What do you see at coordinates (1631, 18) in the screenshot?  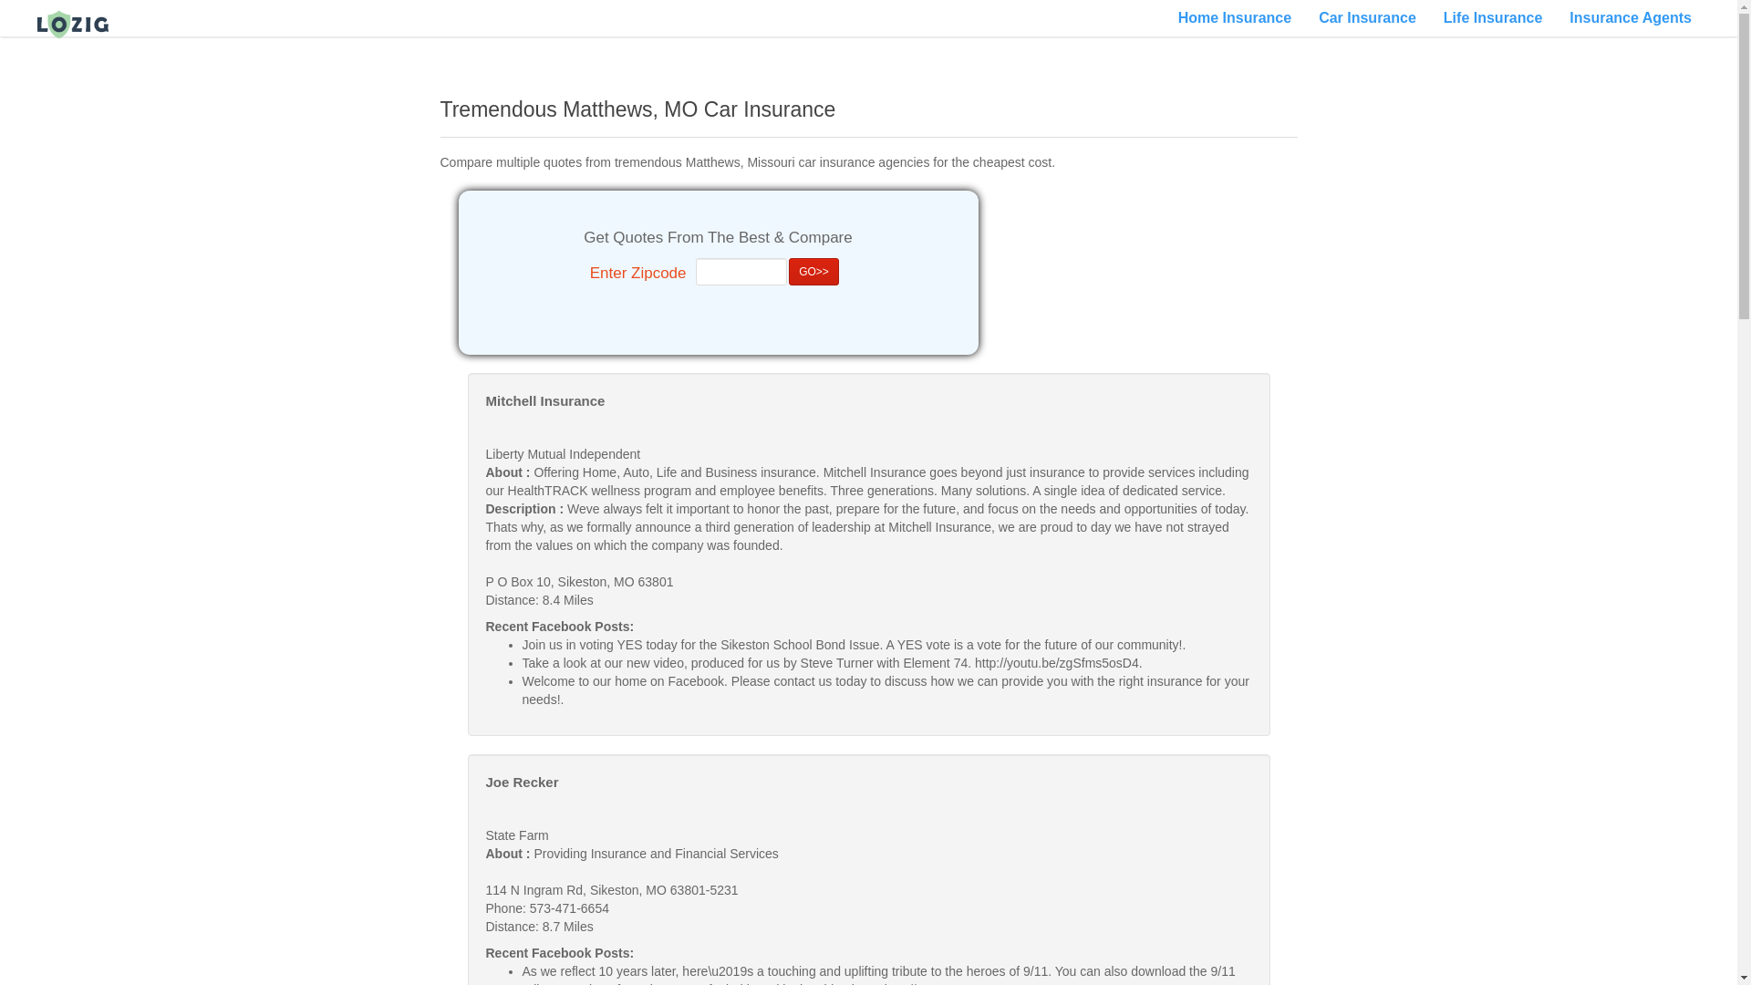 I see `Insurance Agents` at bounding box center [1631, 18].